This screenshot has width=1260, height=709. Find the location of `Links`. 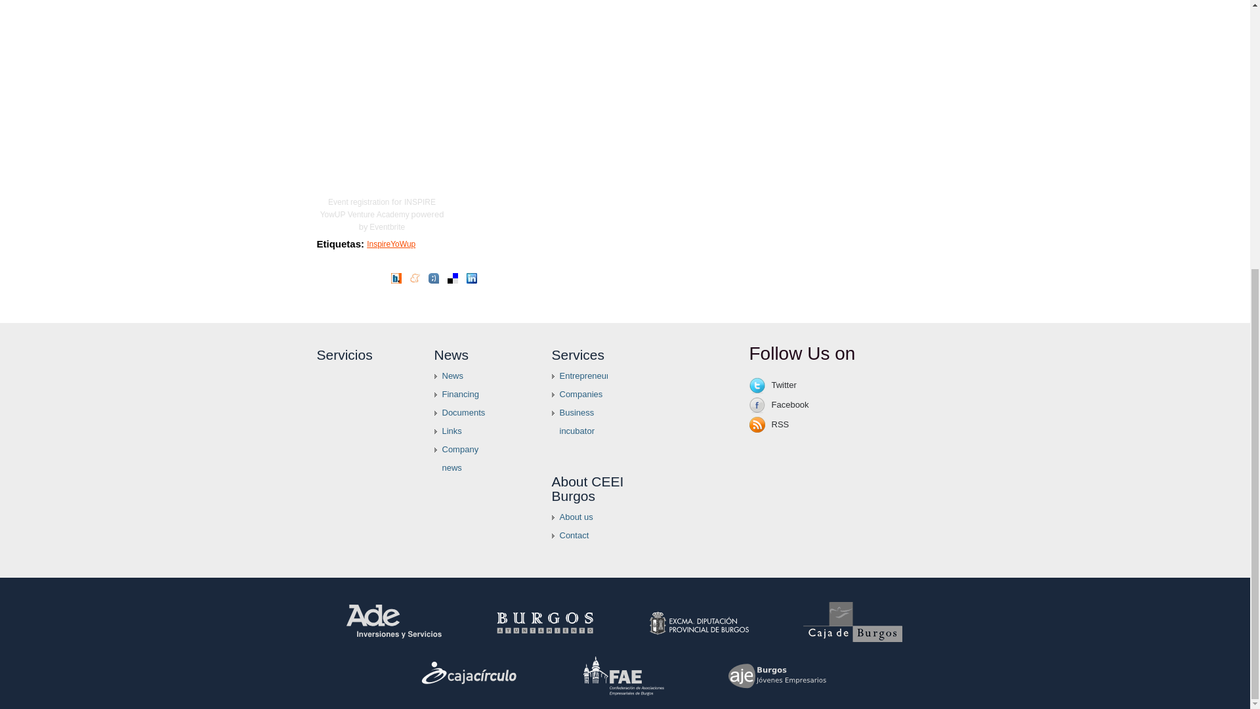

Links is located at coordinates (462, 431).